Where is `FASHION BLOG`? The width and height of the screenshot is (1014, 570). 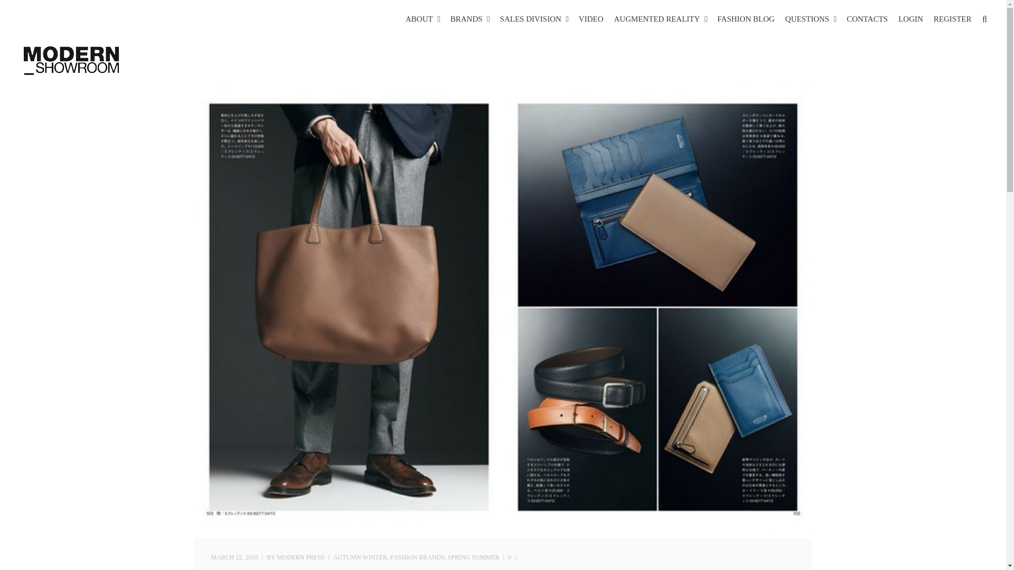 FASHION BLOG is located at coordinates (746, 19).